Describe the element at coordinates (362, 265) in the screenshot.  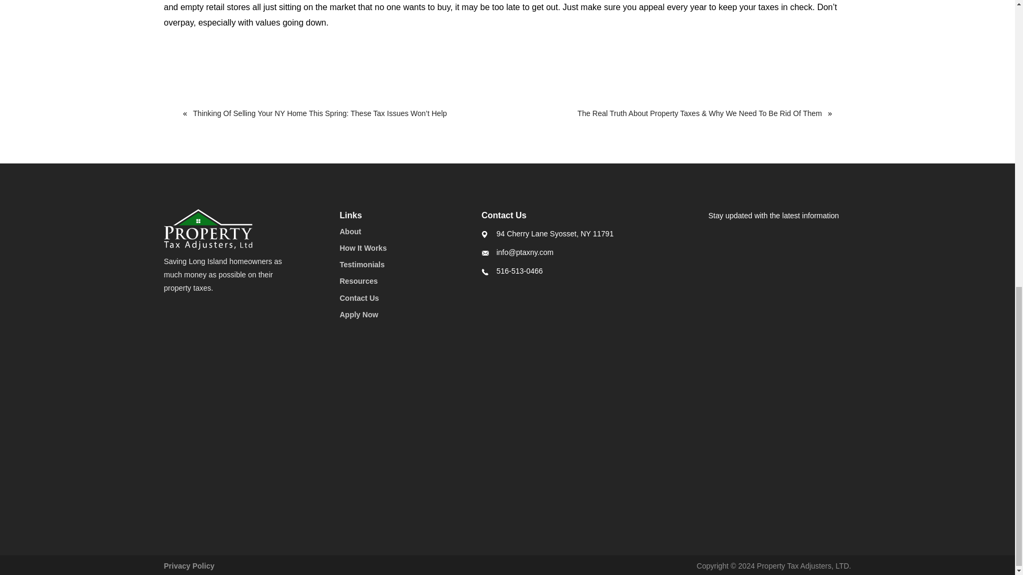
I see `Testimonials` at that location.